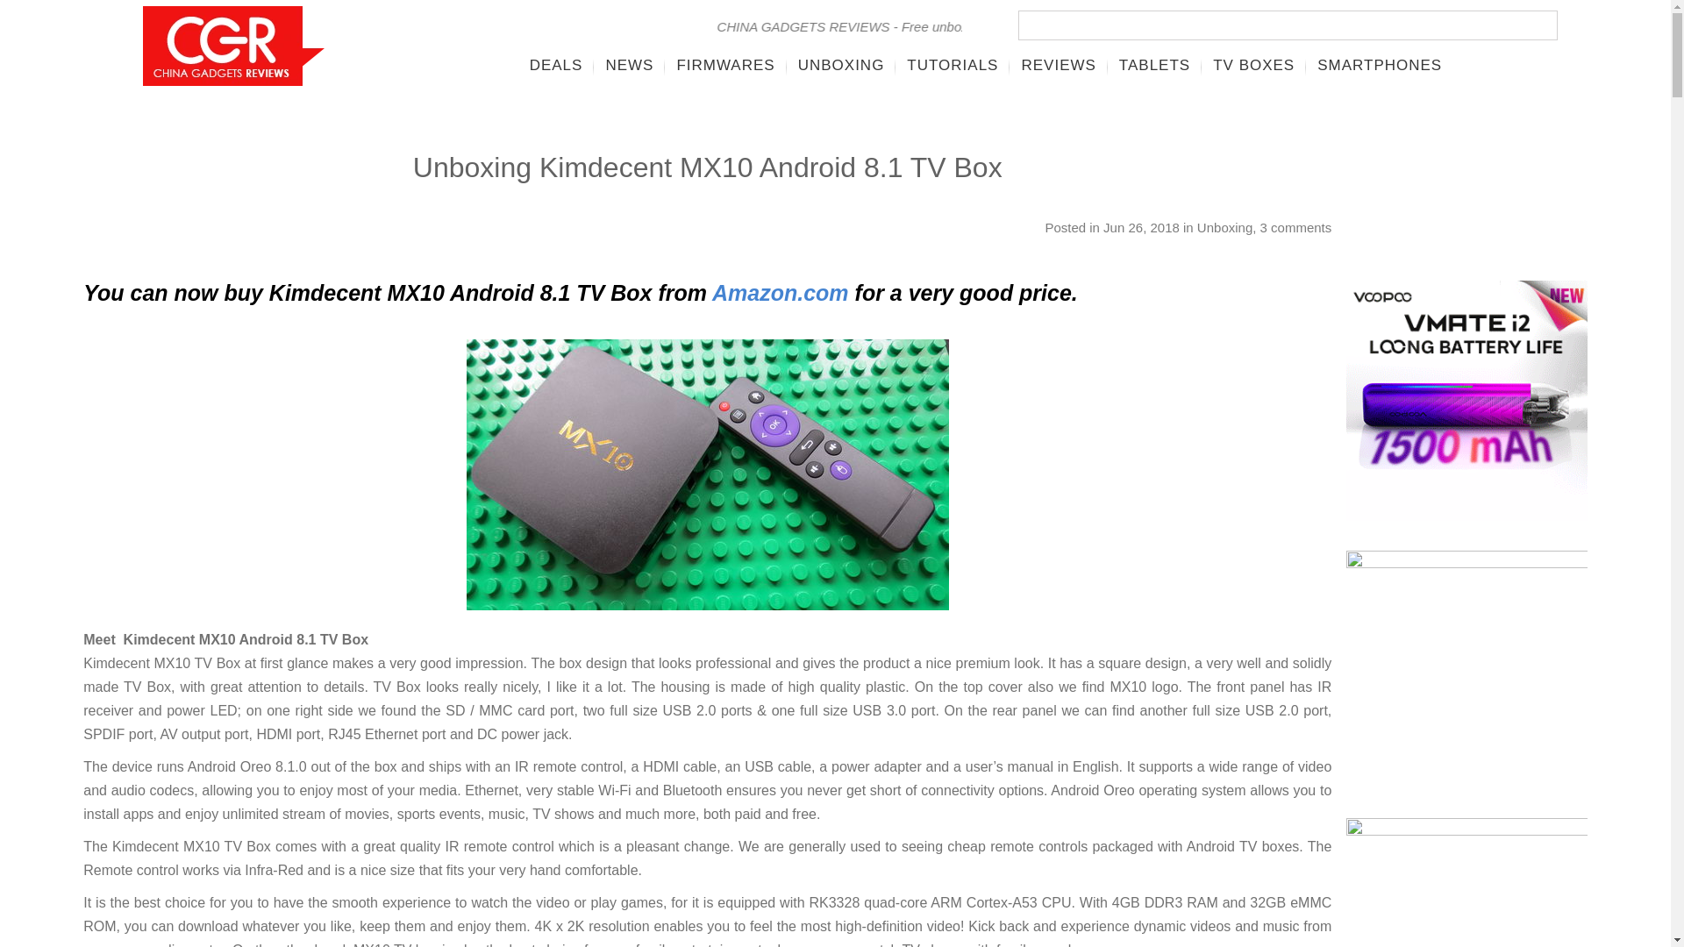 This screenshot has height=947, width=1684. Describe the element at coordinates (1058, 65) in the screenshot. I see `REVIEWS` at that location.